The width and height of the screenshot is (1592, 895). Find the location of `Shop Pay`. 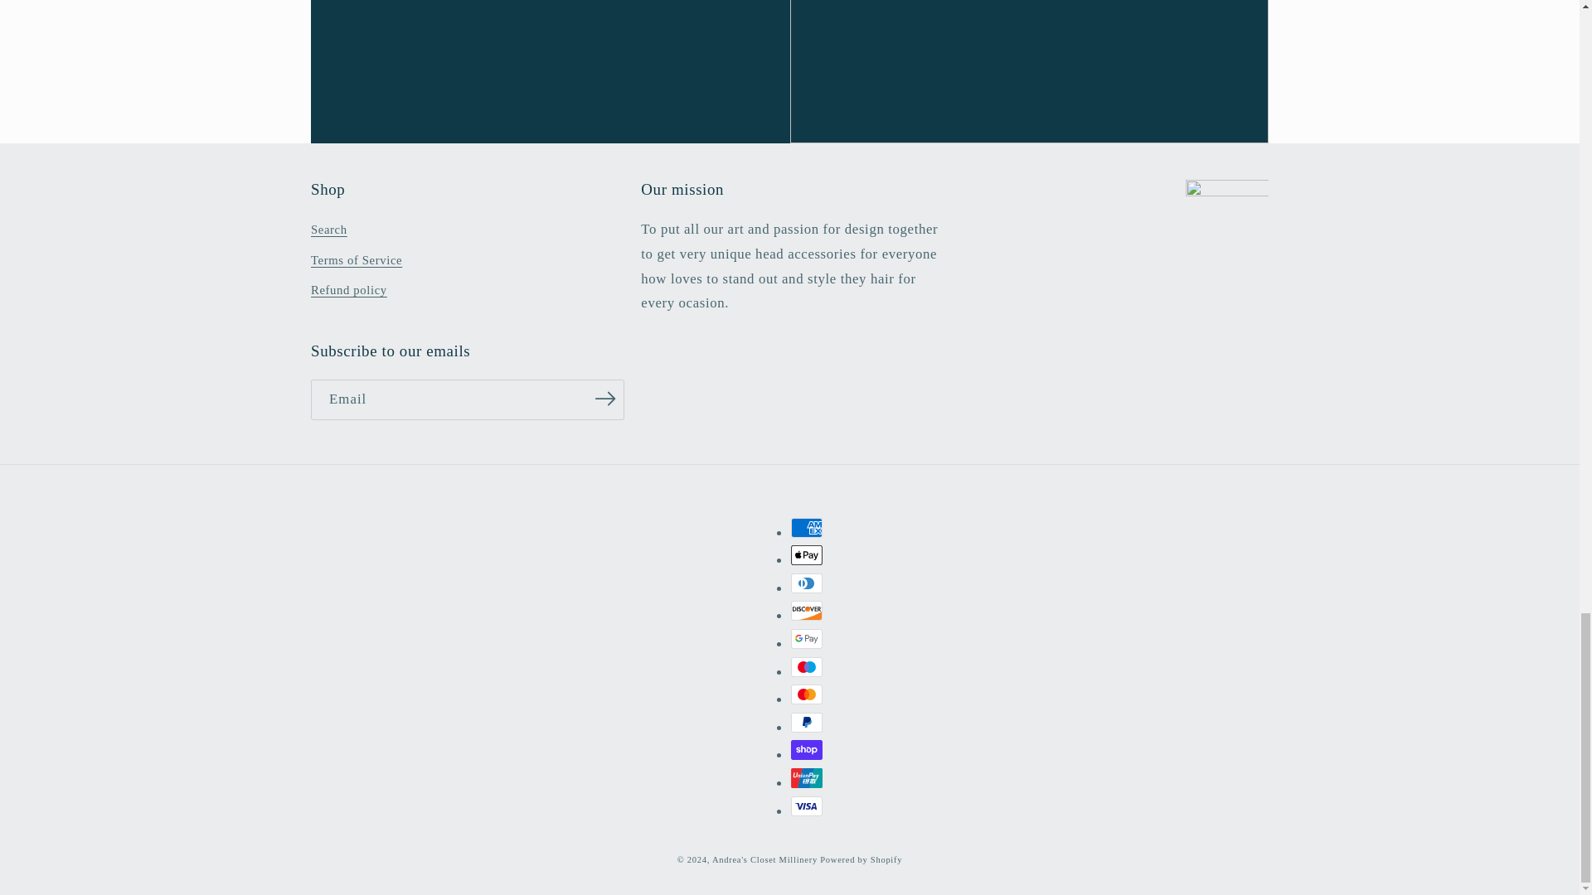

Shop Pay is located at coordinates (807, 749).